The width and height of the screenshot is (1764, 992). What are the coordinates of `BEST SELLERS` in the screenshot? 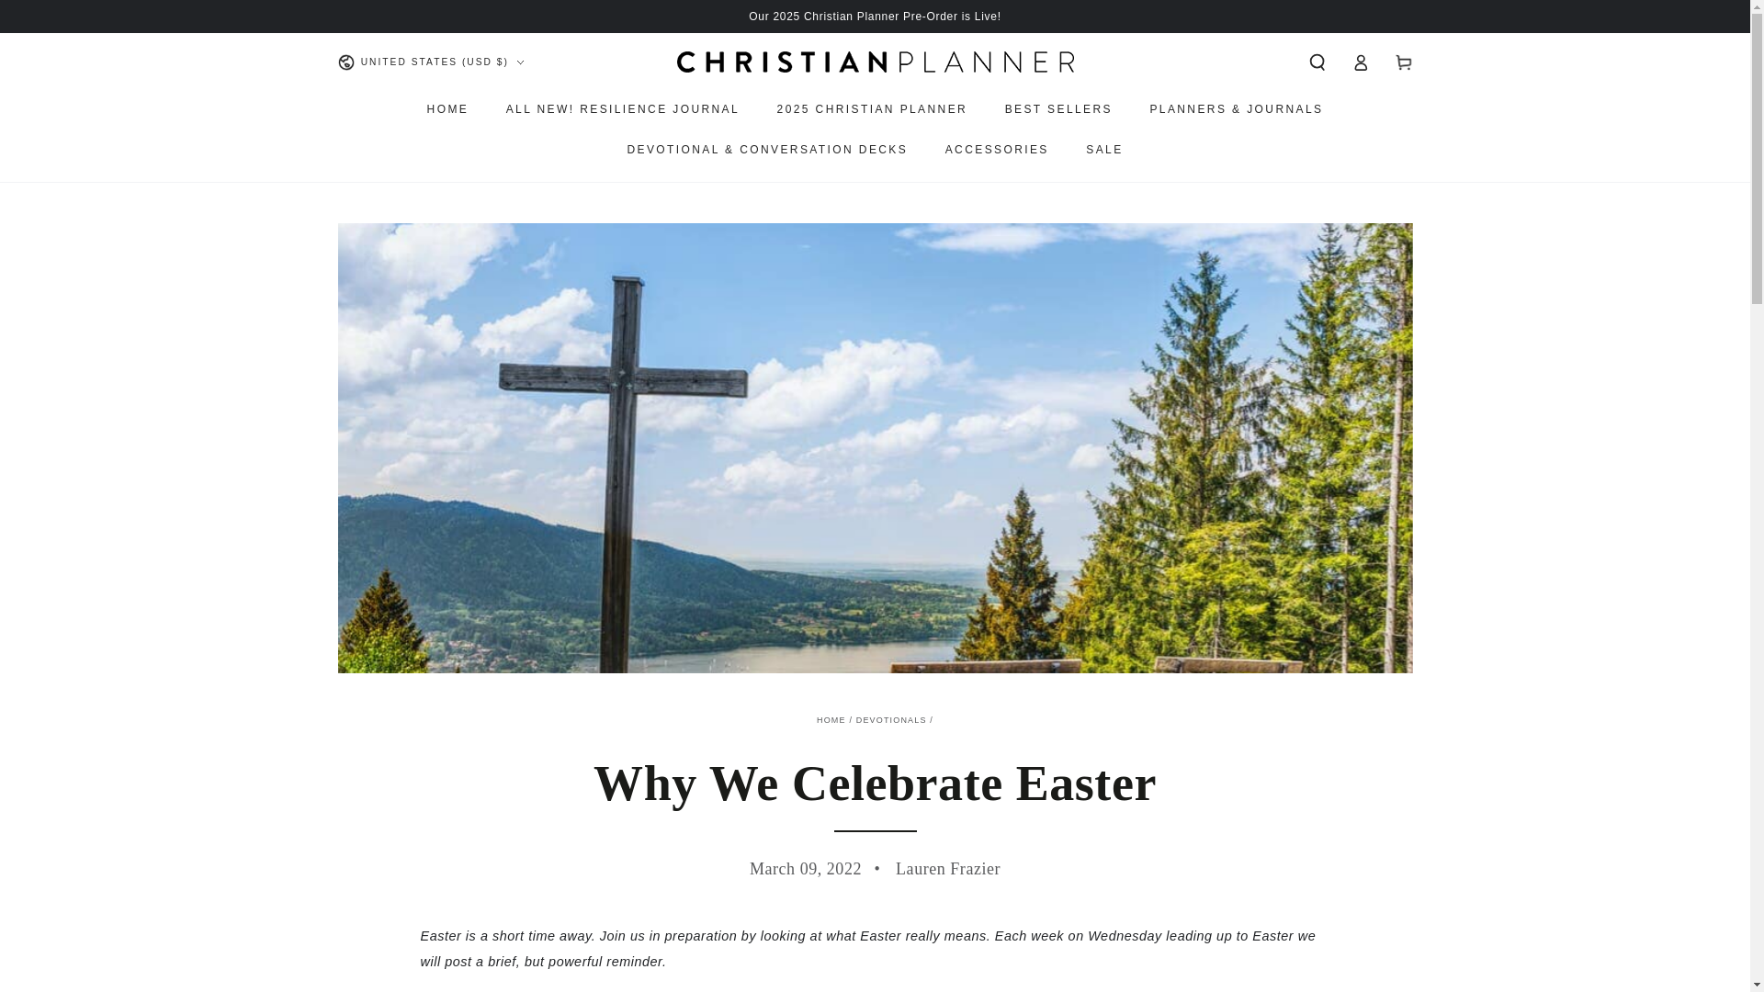 It's located at (1058, 109).